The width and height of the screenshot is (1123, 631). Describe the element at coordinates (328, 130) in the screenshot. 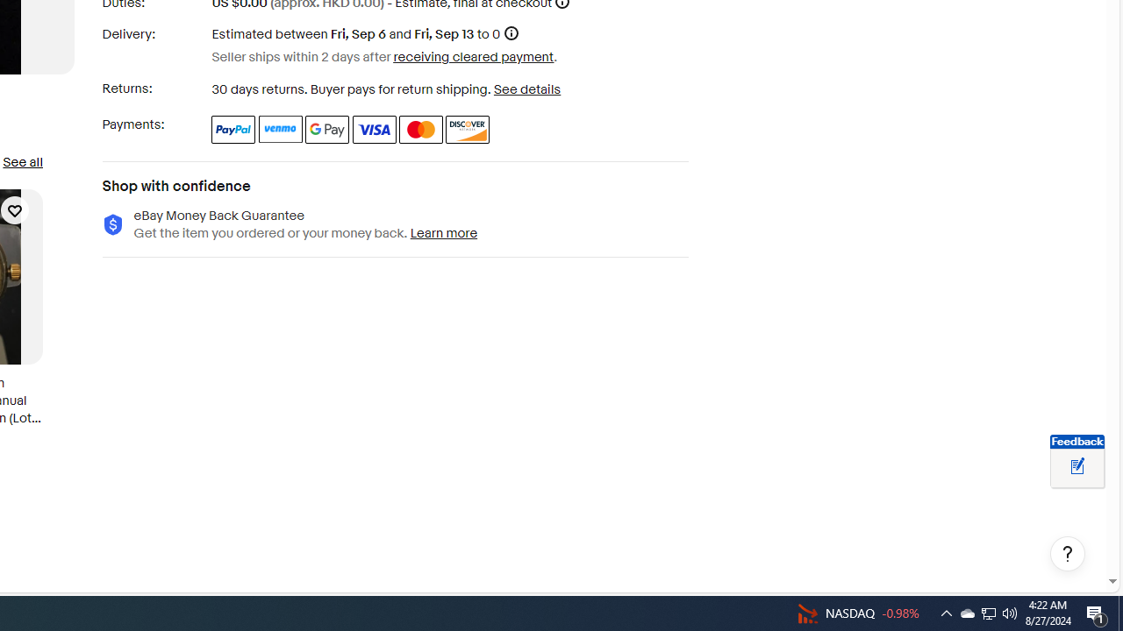

I see `Google Pay` at that location.